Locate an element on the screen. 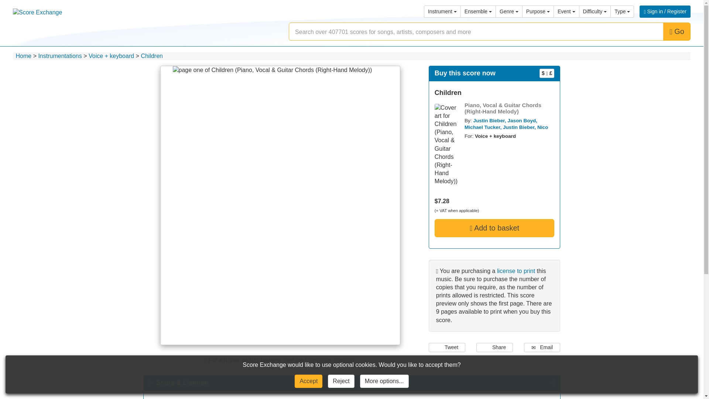 Image resolution: width=709 pixels, height=399 pixels. Facebook icon is located at coordinates (486, 347).